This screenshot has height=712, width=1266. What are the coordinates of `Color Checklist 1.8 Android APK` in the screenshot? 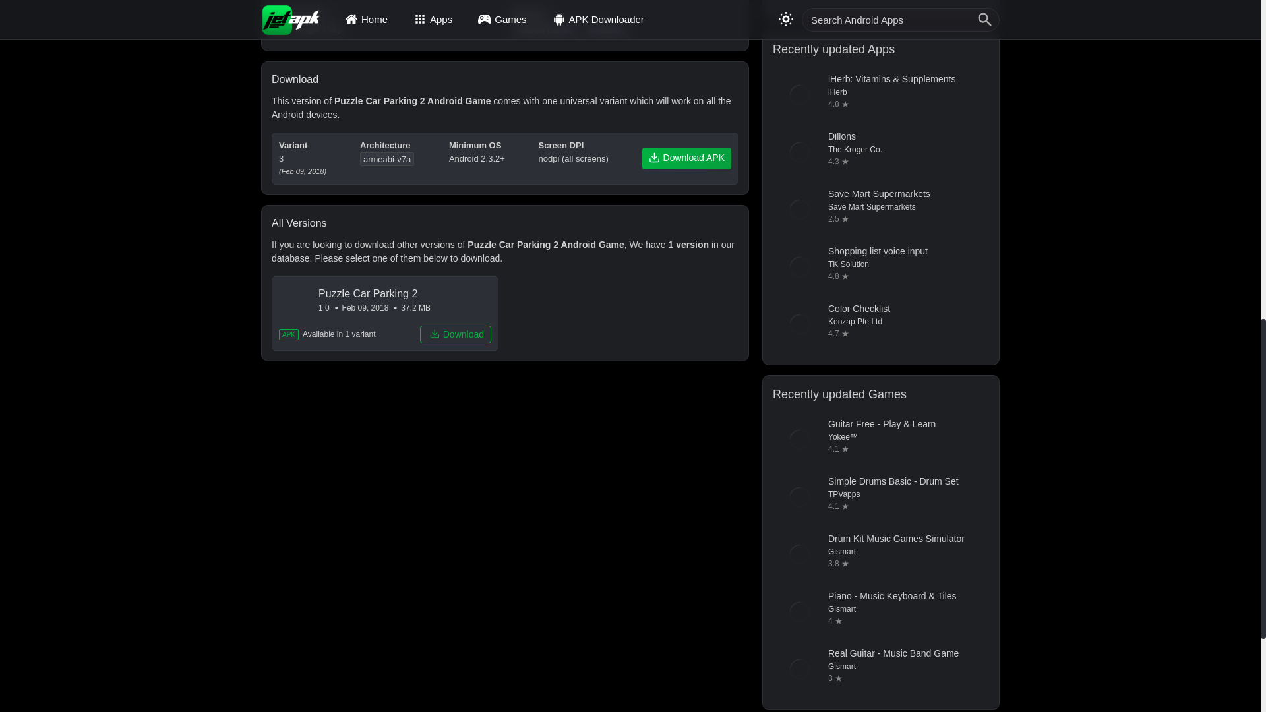 It's located at (880, 324).